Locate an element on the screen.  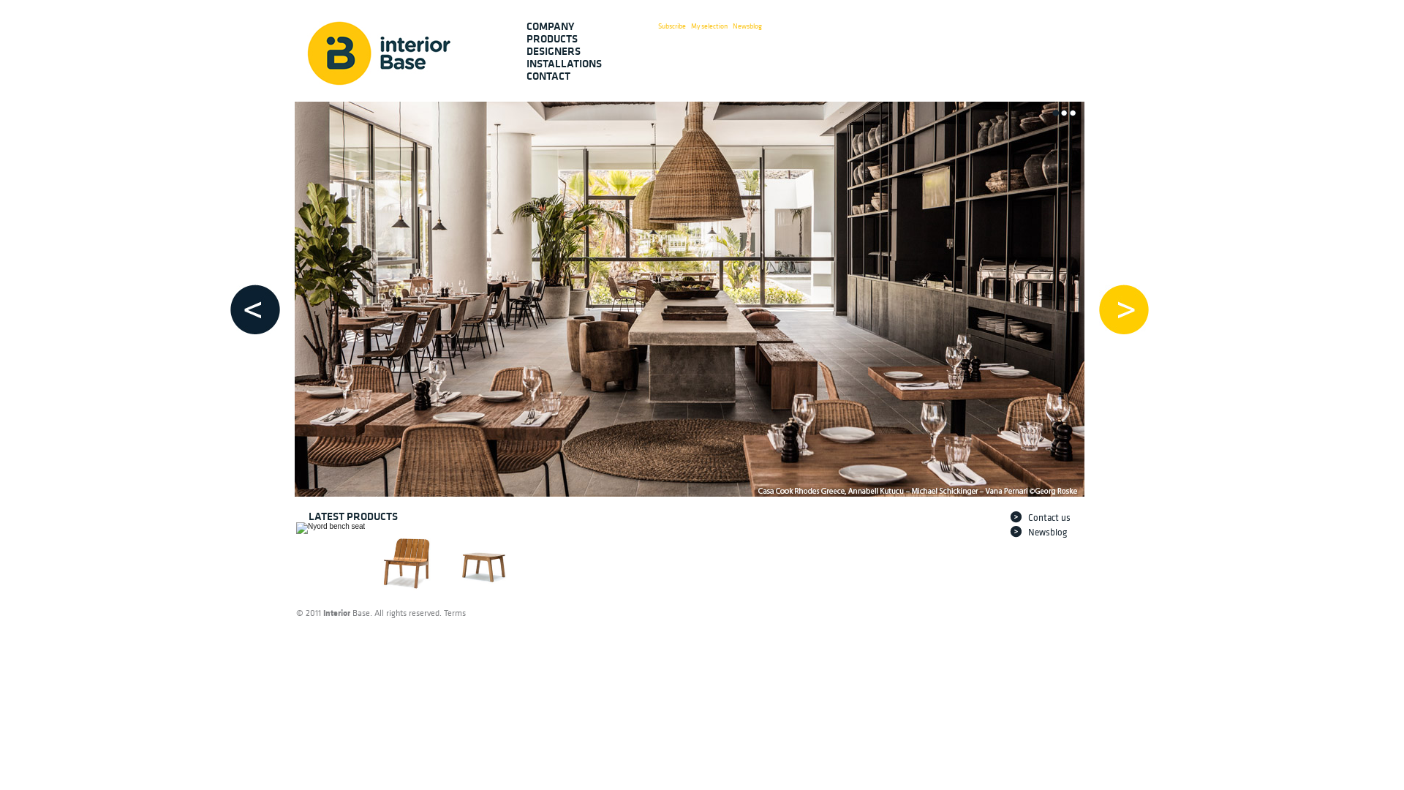
PRODUCTS is located at coordinates (567, 39).